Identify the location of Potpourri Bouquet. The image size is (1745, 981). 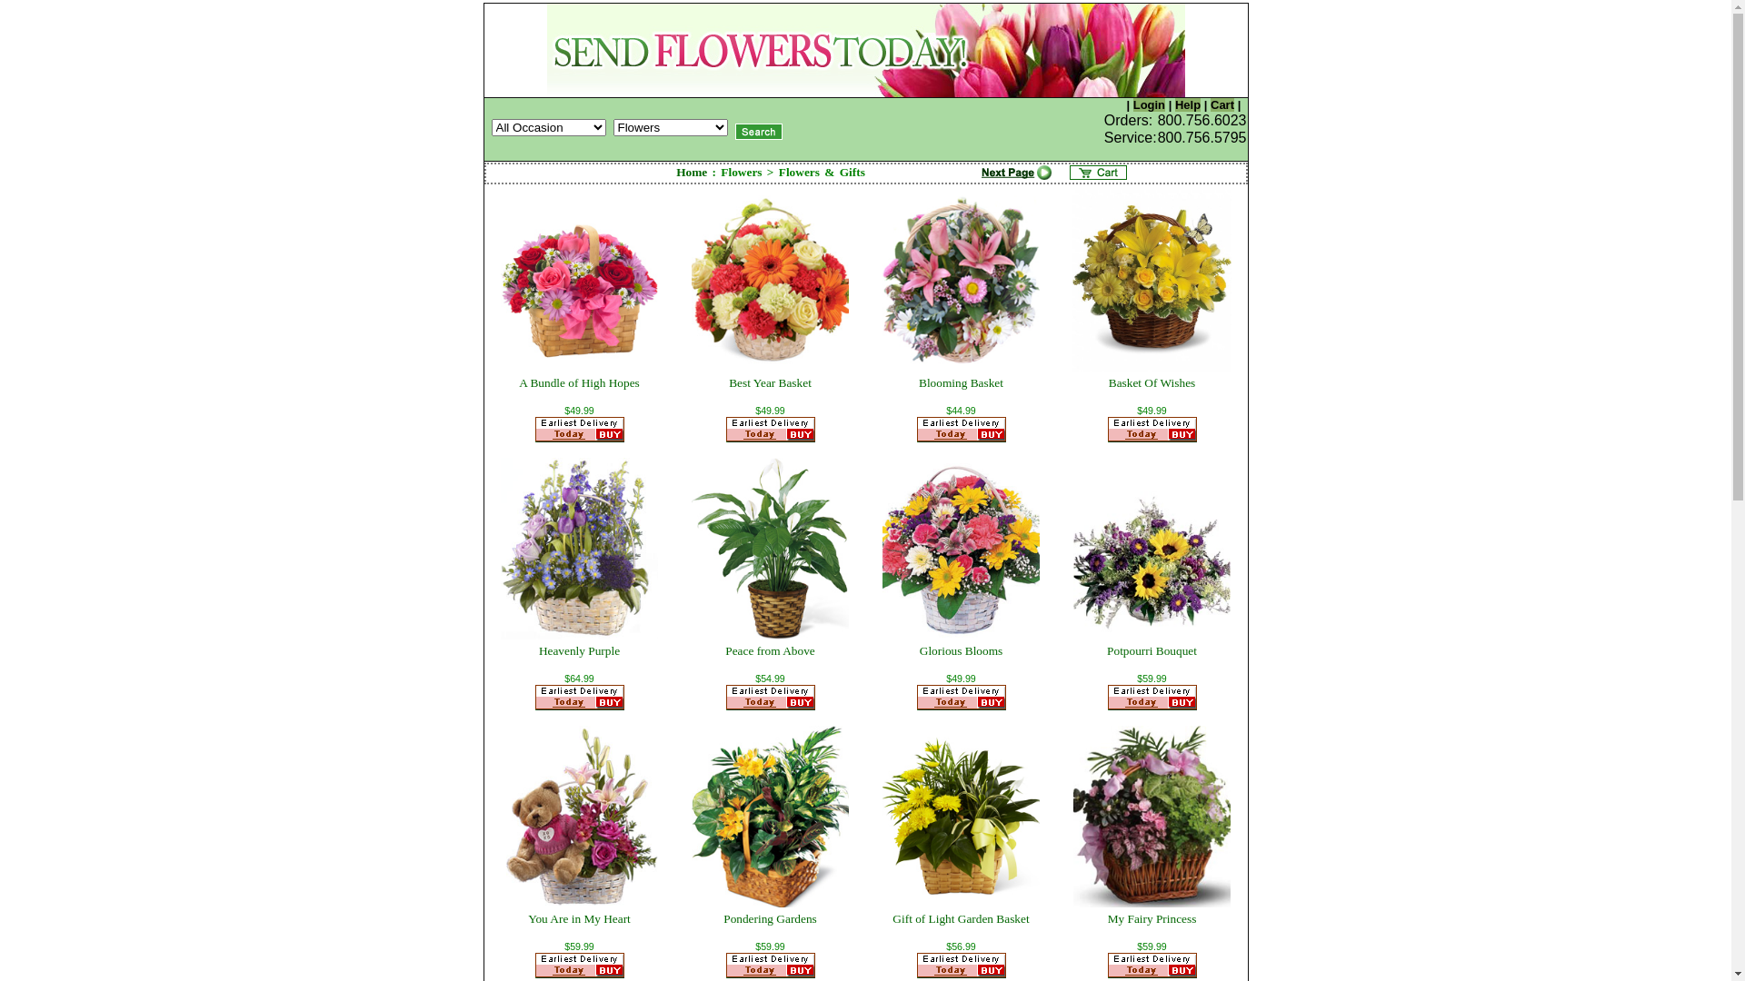
(1152, 650).